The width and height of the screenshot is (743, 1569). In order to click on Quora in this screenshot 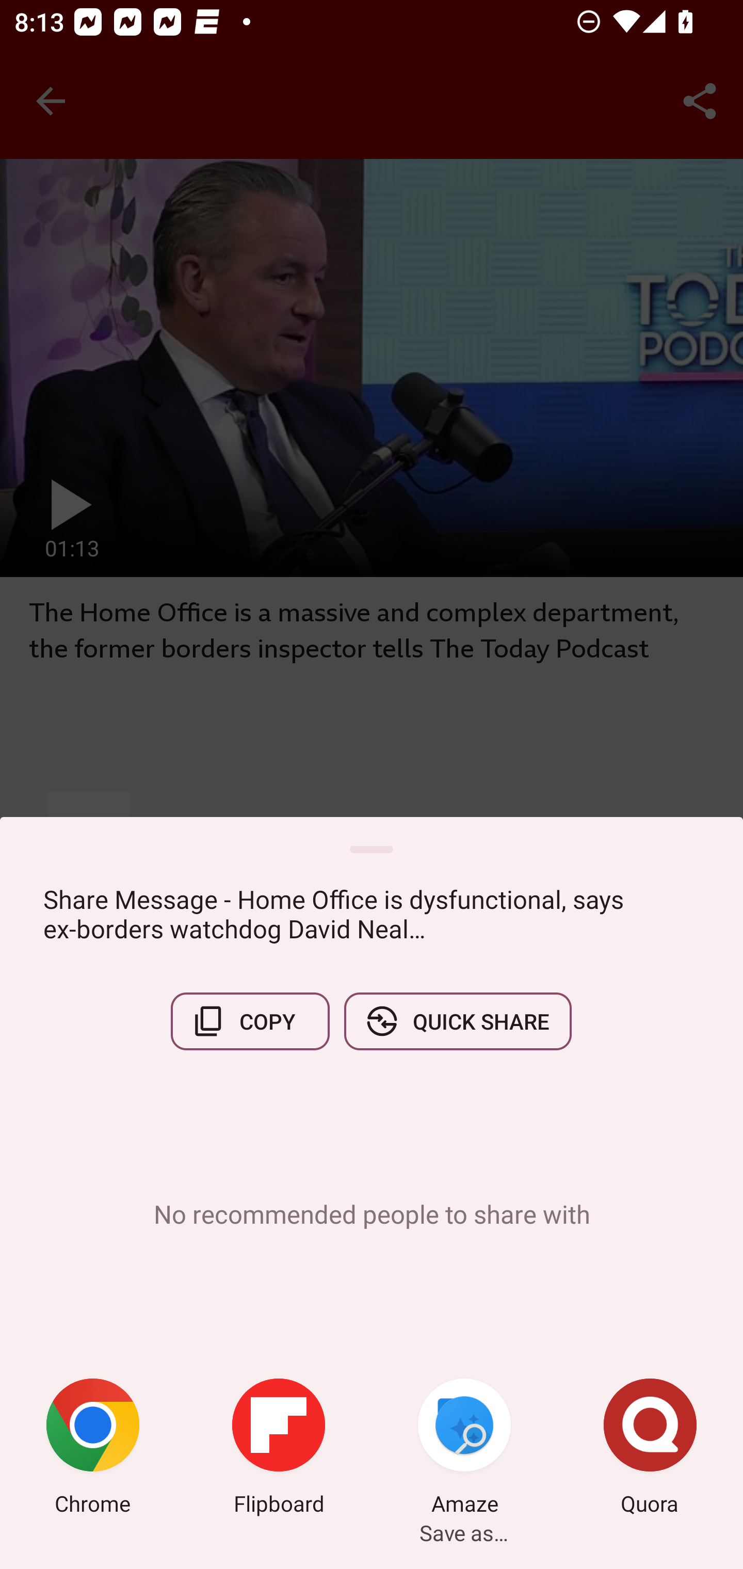, I will do `click(650, 1449)`.